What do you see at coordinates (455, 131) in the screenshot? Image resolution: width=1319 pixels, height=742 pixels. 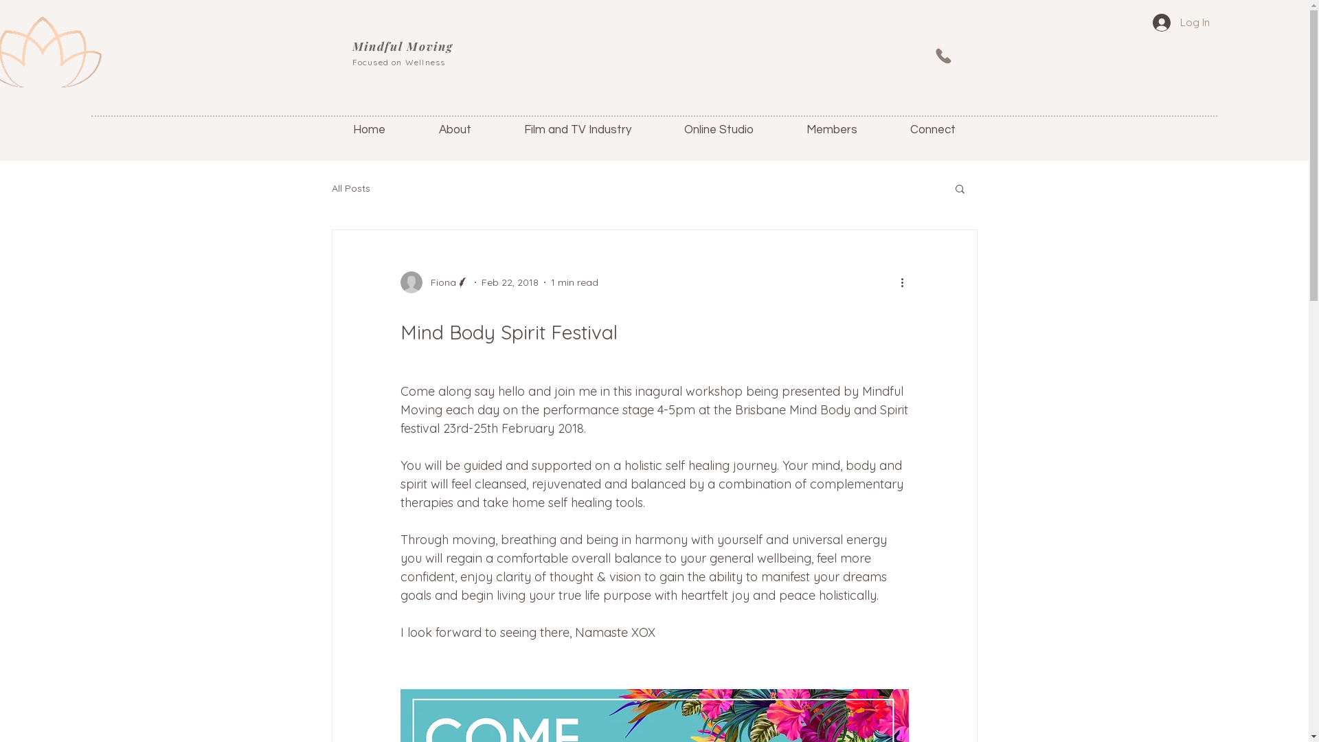 I see `About` at bounding box center [455, 131].